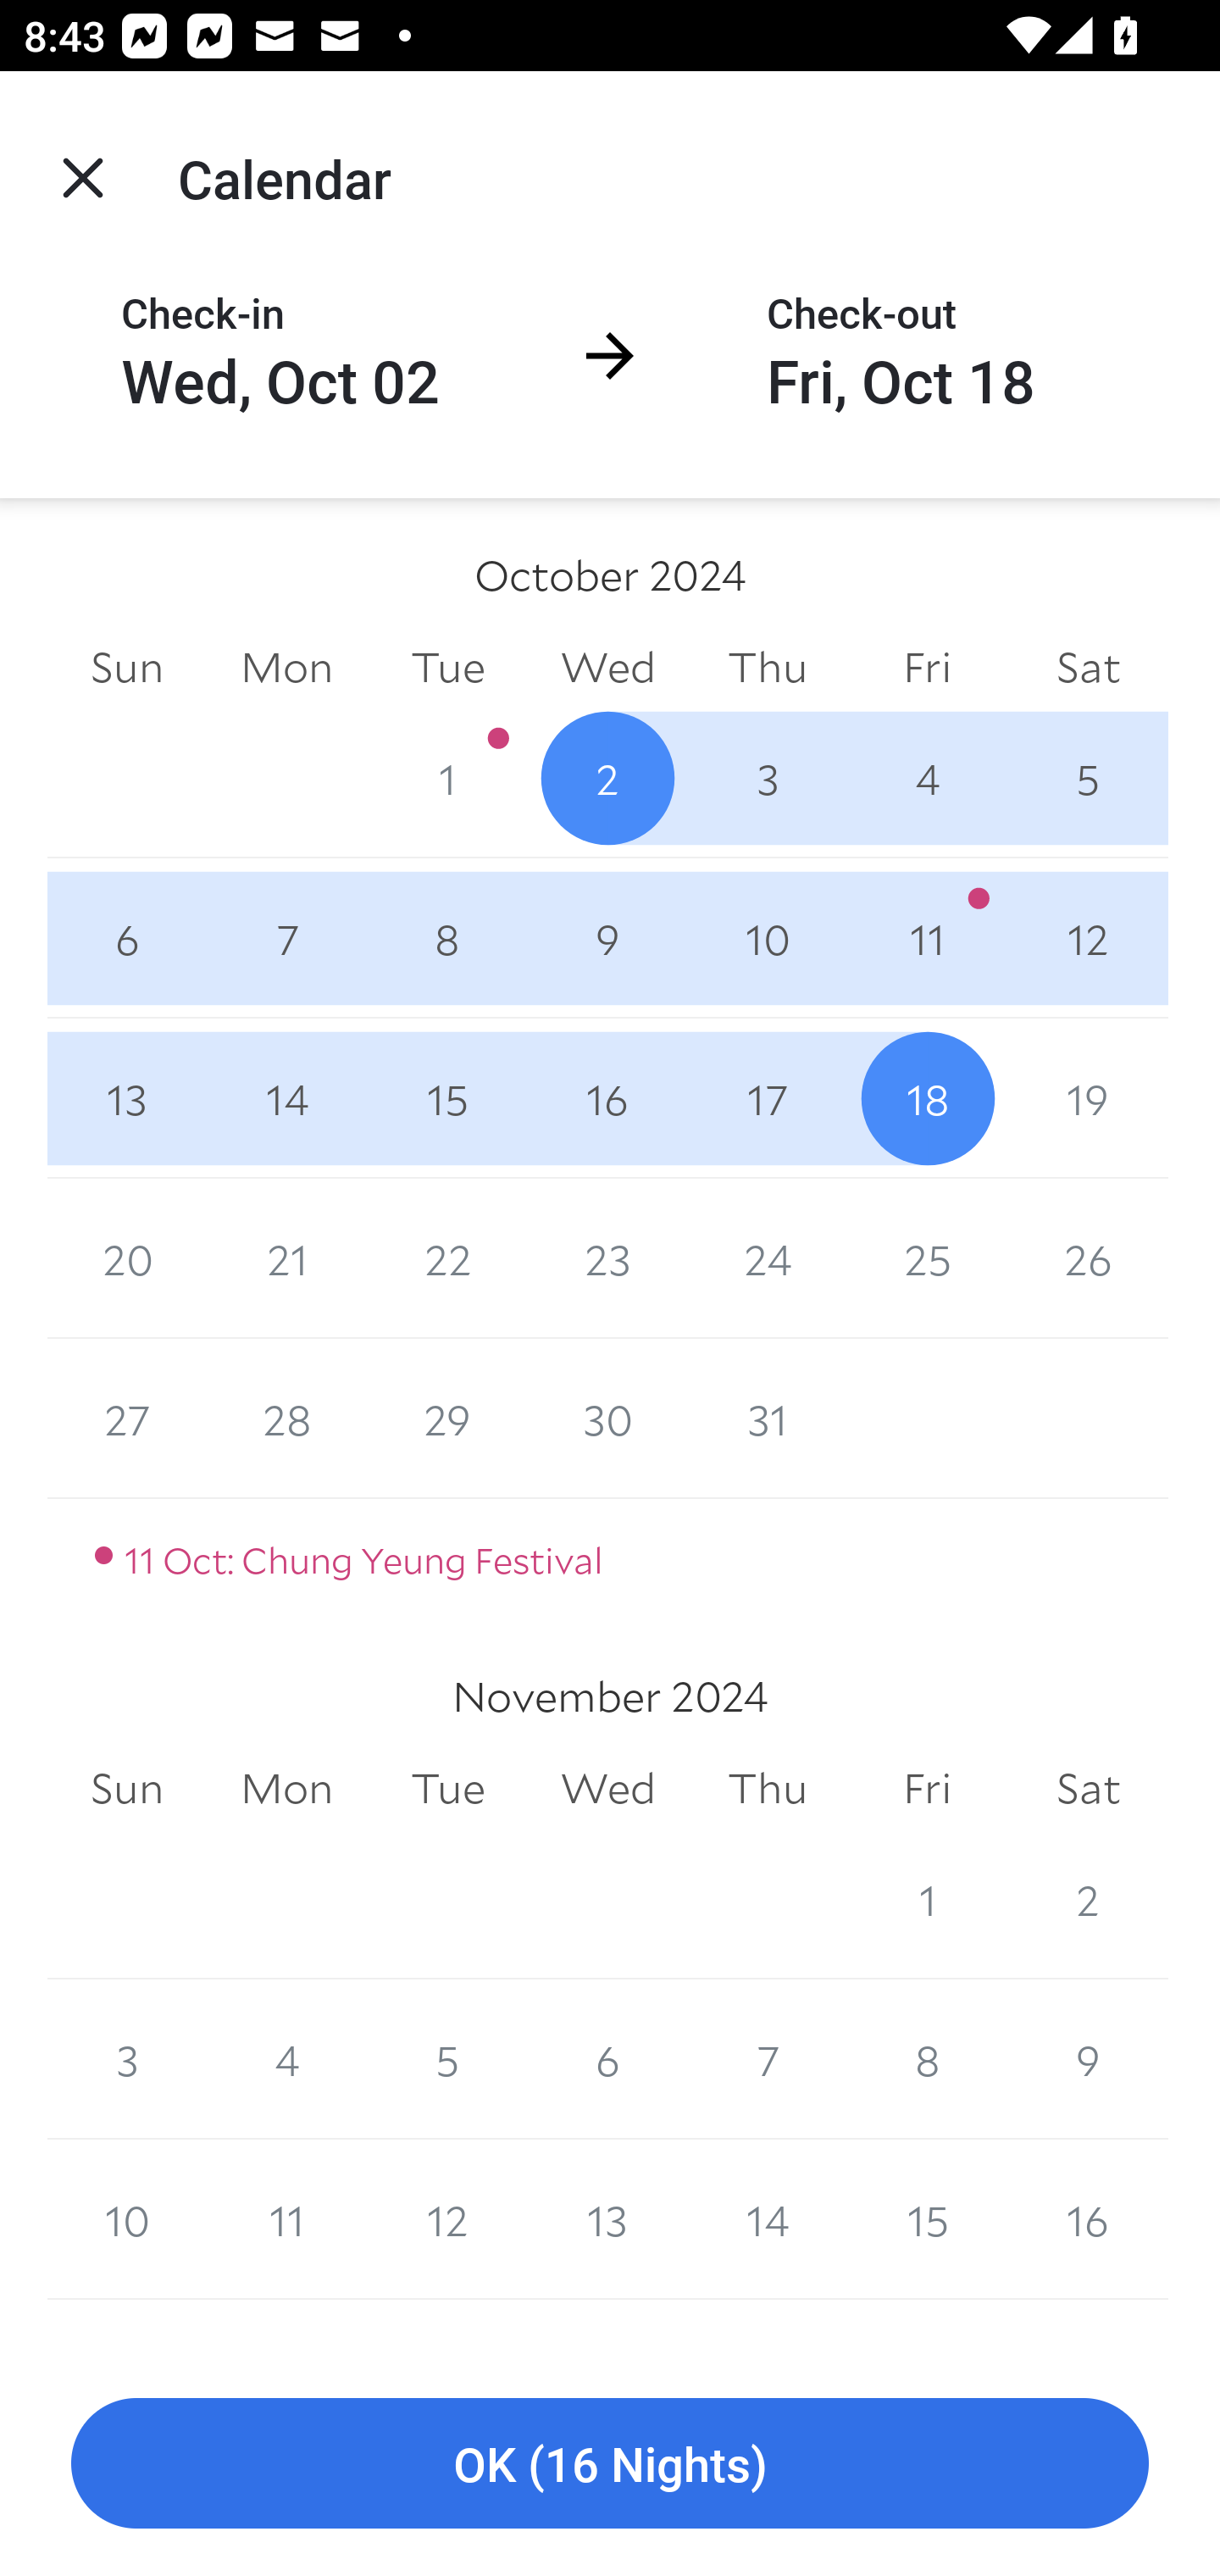  Describe the element at coordinates (286, 1418) in the screenshot. I see `28 28 October 2024` at that location.